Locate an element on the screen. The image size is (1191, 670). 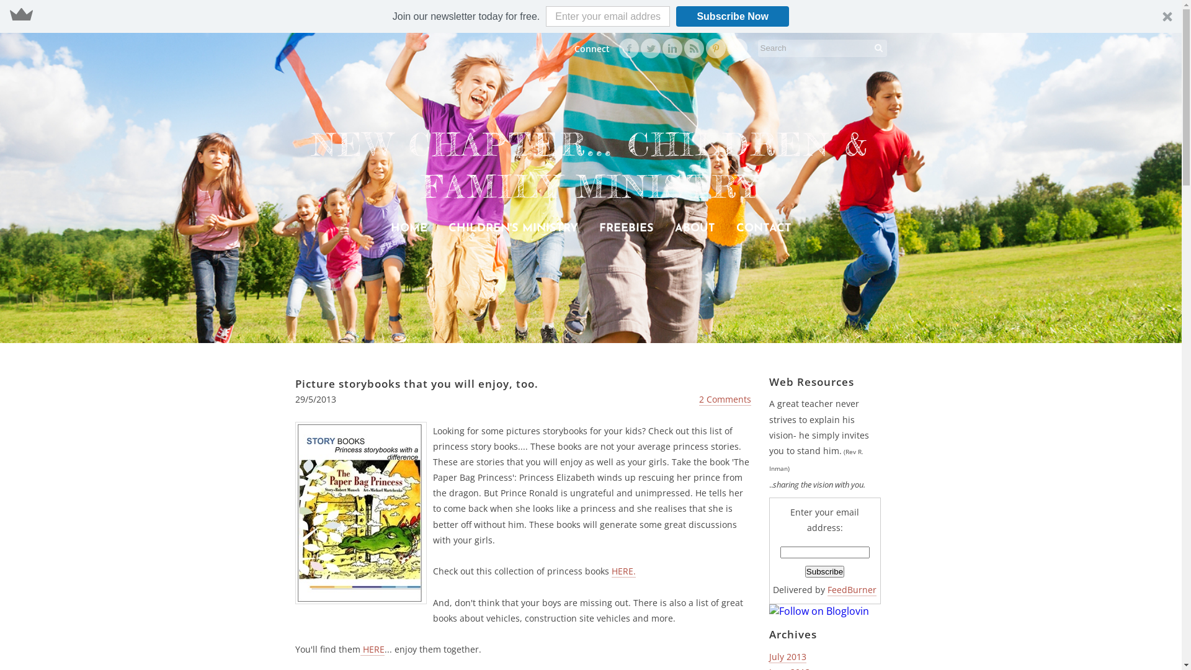
HOME is located at coordinates (409, 228).